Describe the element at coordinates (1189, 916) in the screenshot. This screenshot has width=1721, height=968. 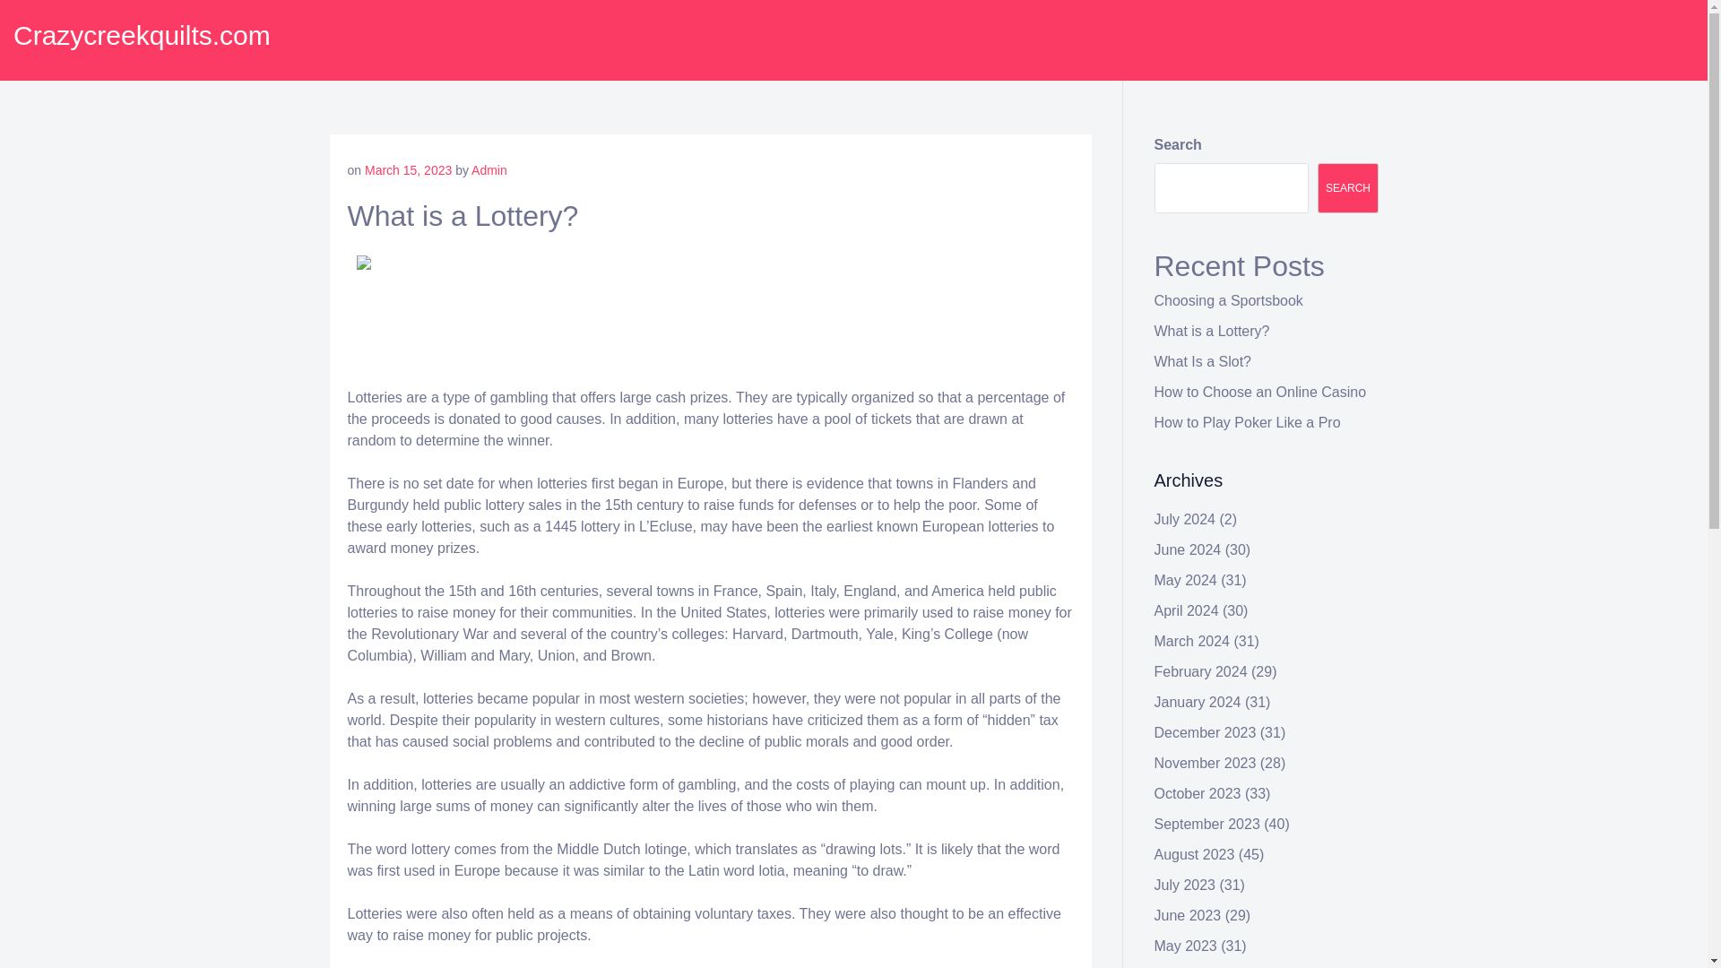
I see `June 2023` at that location.